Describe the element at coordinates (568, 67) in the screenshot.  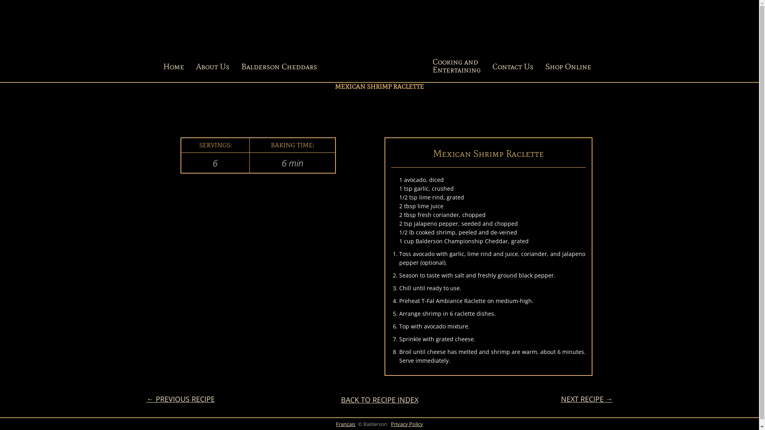
I see `Shop Online` at that location.